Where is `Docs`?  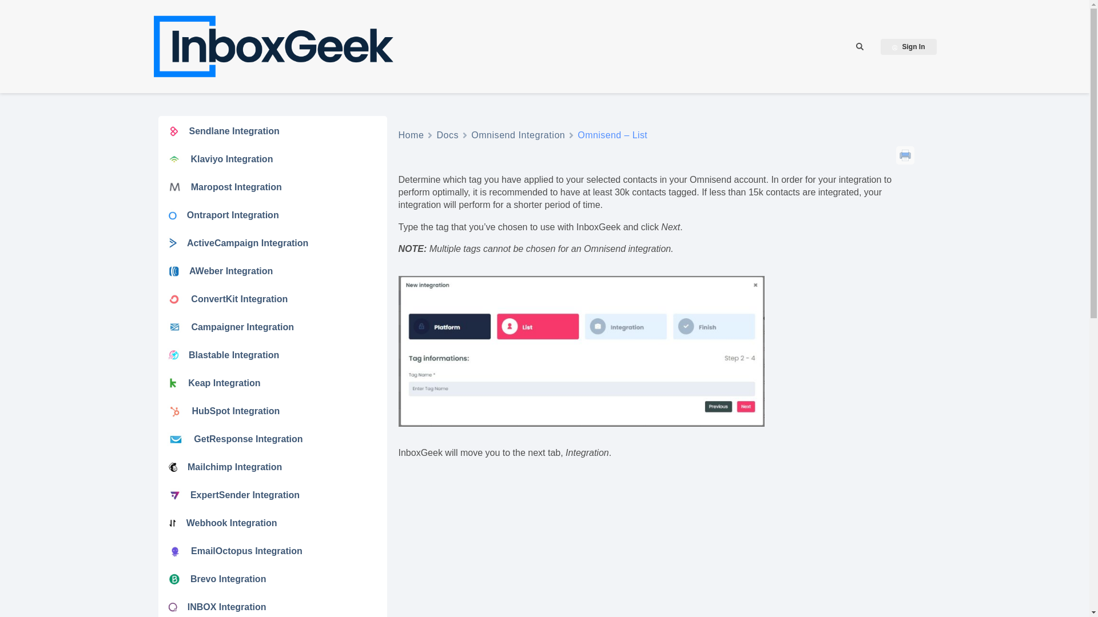 Docs is located at coordinates (447, 135).